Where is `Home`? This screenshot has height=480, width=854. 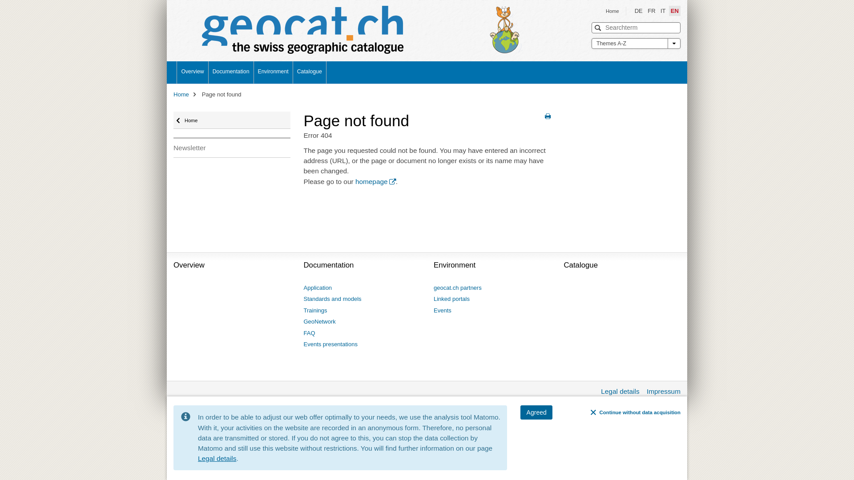
Home is located at coordinates (612, 11).